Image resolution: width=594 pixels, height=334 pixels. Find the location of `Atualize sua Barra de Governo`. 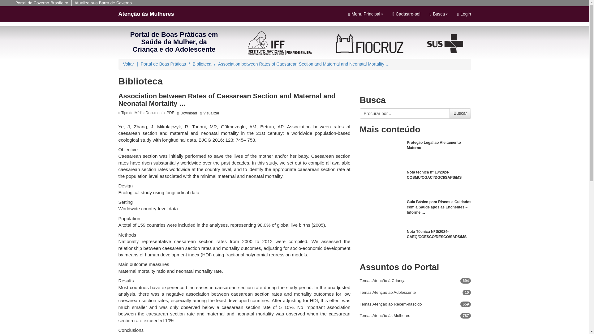

Atualize sua Barra de Governo is located at coordinates (103, 3).